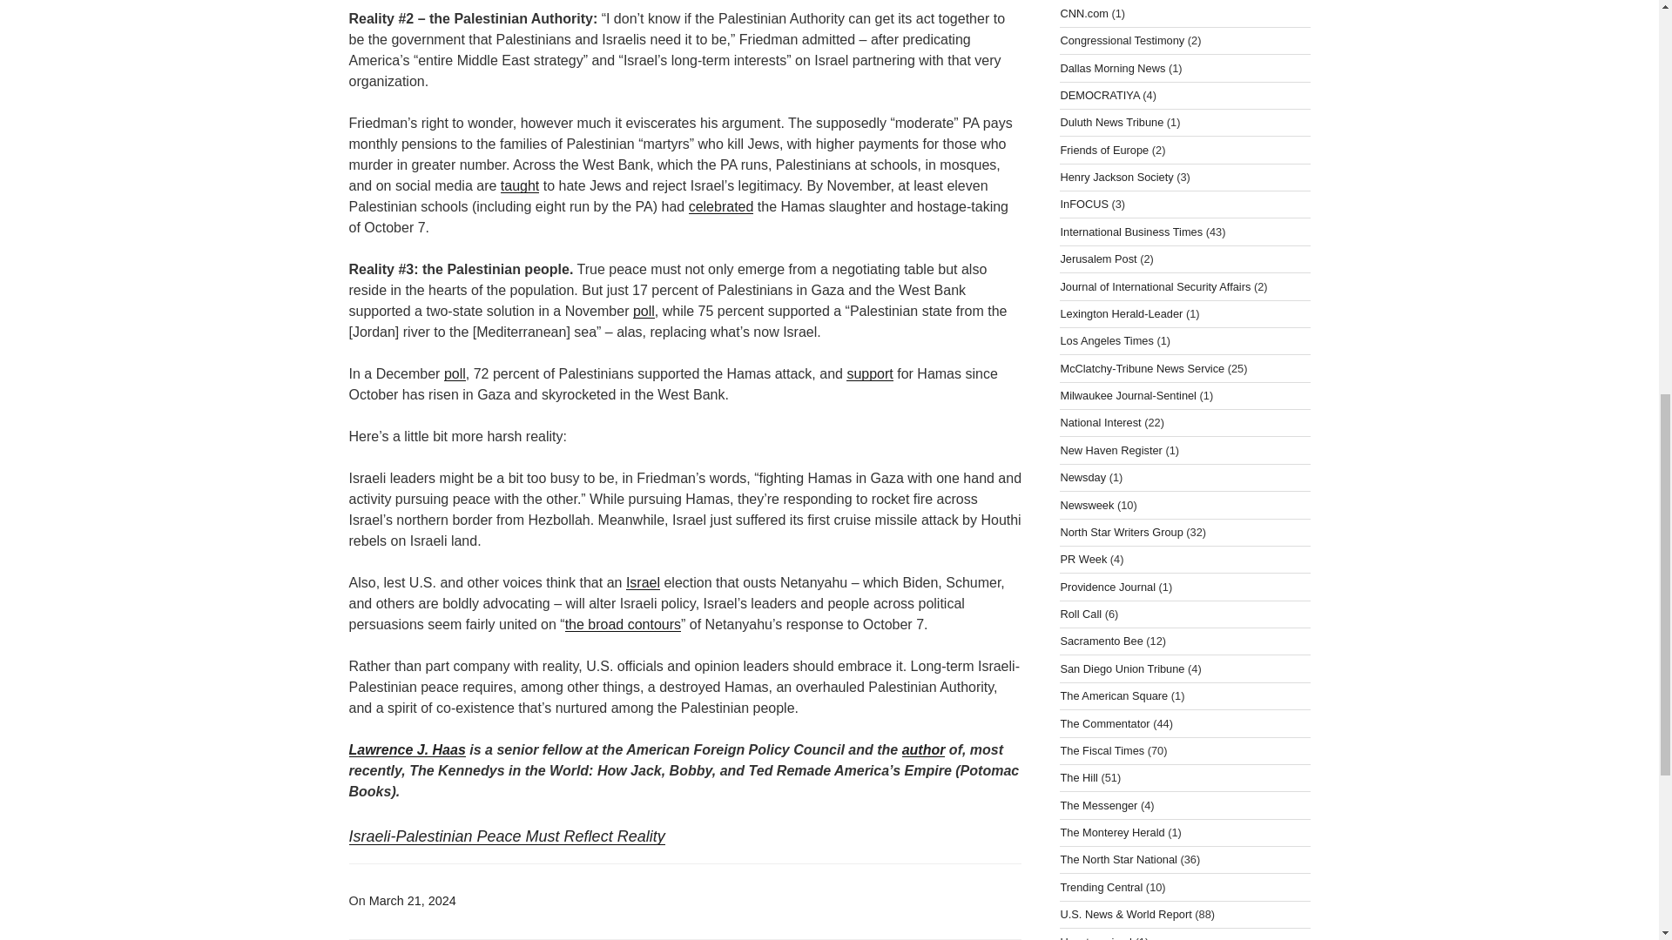 The height and width of the screenshot is (940, 1672). What do you see at coordinates (505, 836) in the screenshot?
I see `Israeli-Palestinian Peace Must Reflect Reality` at bounding box center [505, 836].